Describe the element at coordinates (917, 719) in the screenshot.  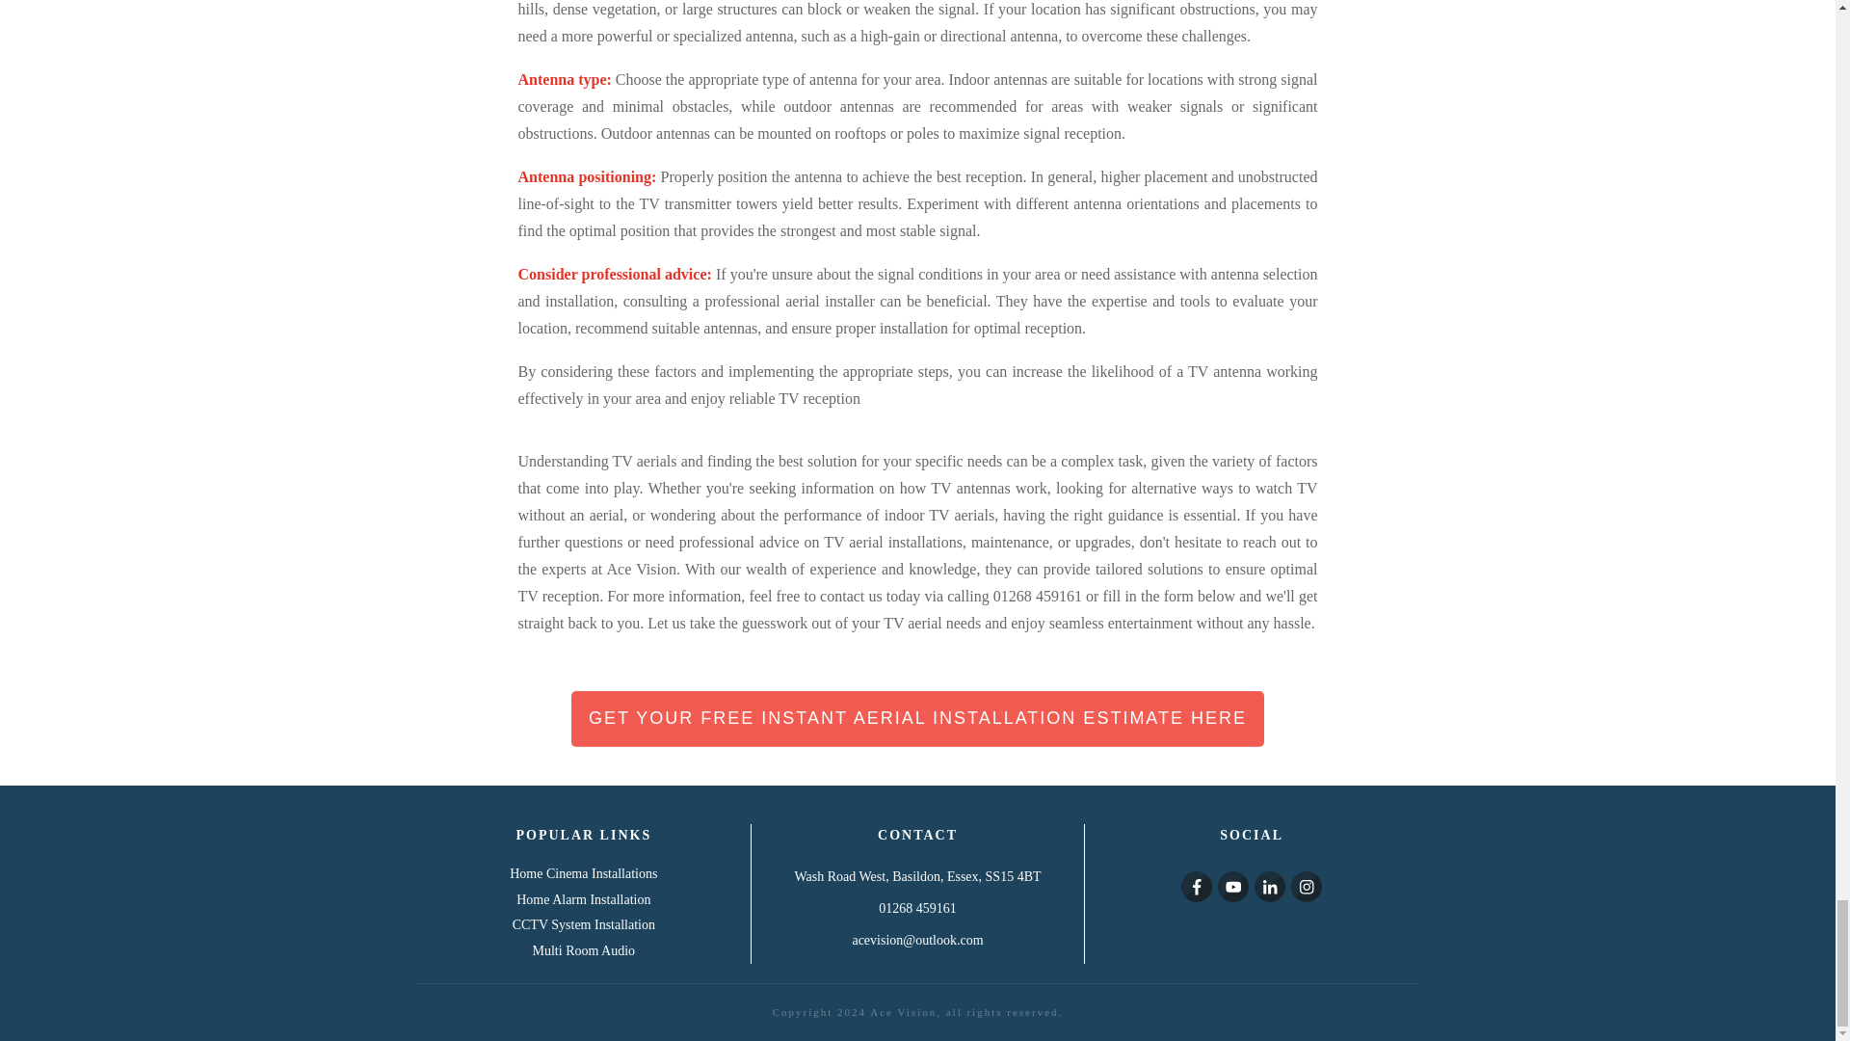
I see `GET YOUR FREE INSTANT AERIAL INSTALLATION ESTIMATE HERE` at that location.